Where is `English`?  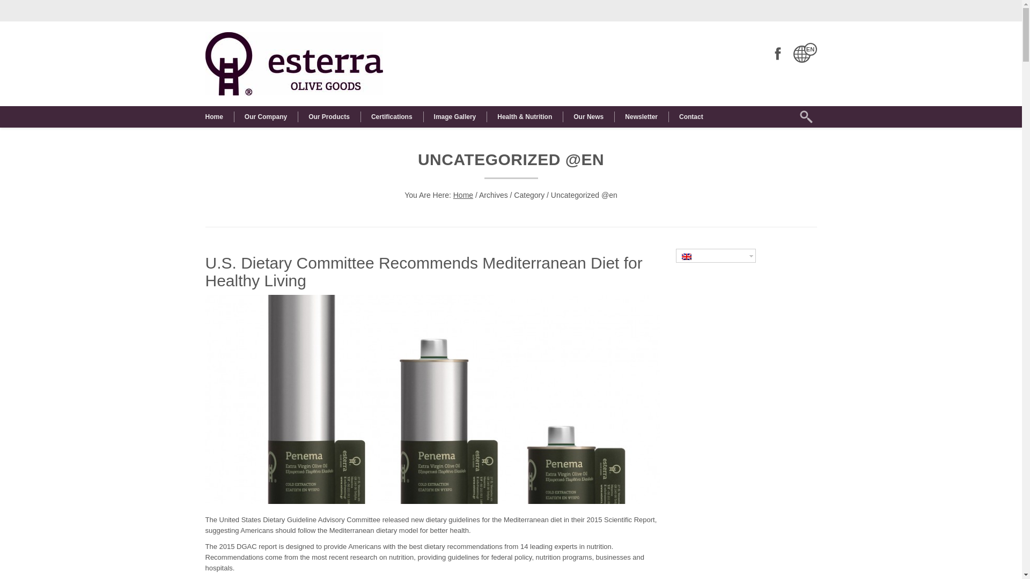
English is located at coordinates (687, 256).